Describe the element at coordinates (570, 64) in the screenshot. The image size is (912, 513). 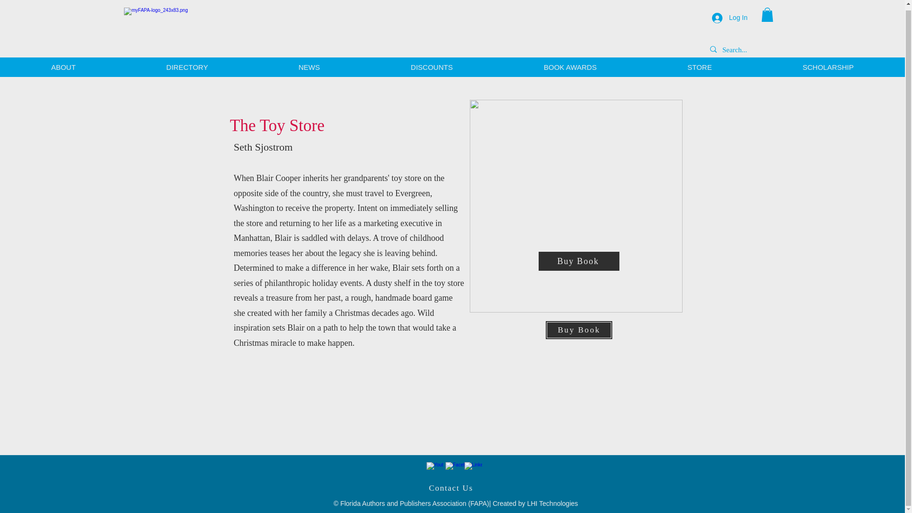
I see `BOOK AWARDS` at that location.